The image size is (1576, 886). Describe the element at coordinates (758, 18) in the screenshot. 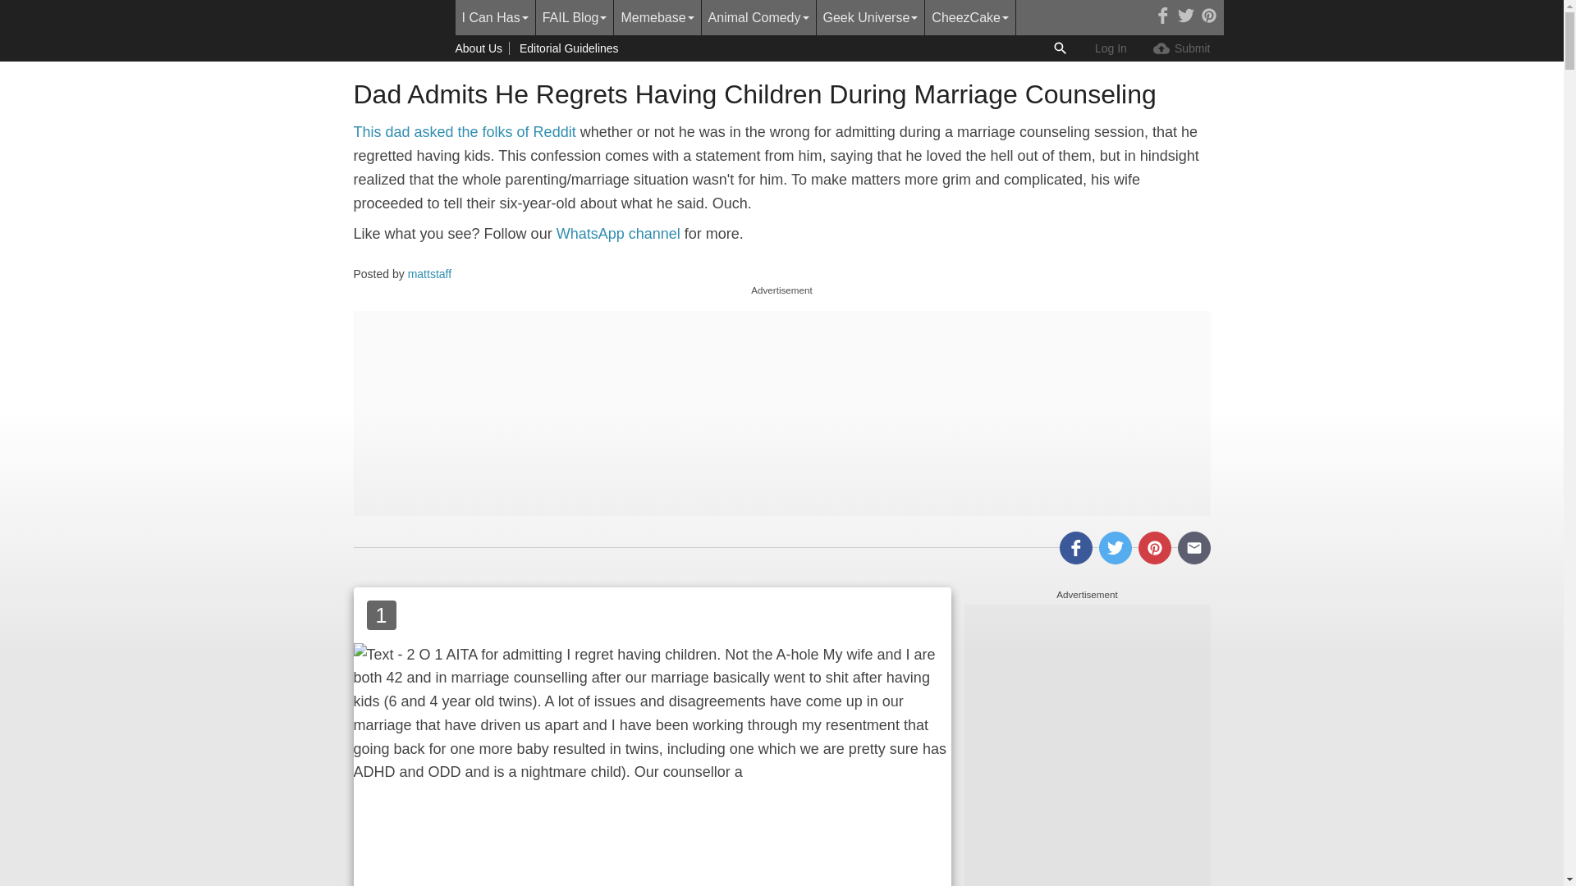

I see `Animal Comedy` at that location.